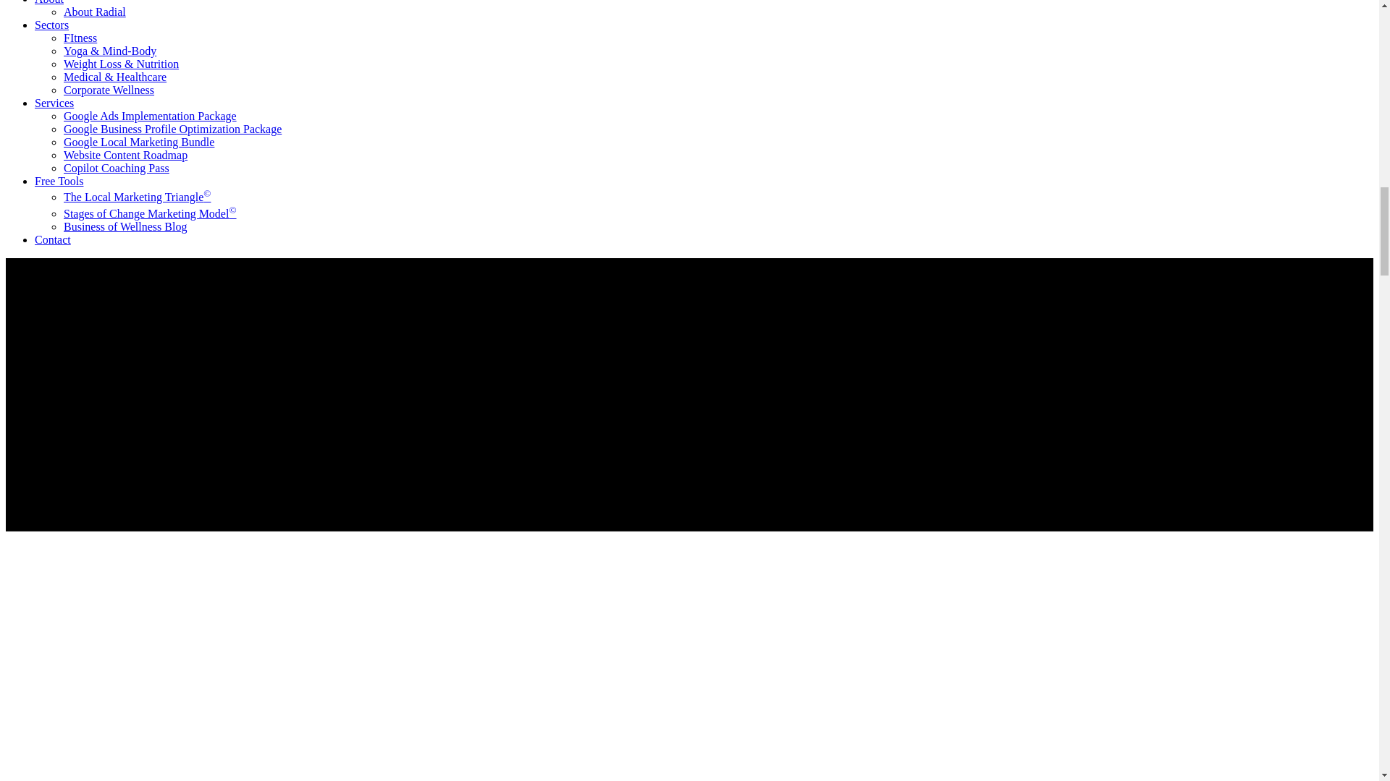 The height and width of the screenshot is (781, 1390). Describe the element at coordinates (117, 168) in the screenshot. I see `Copilot Coaching Pass` at that location.